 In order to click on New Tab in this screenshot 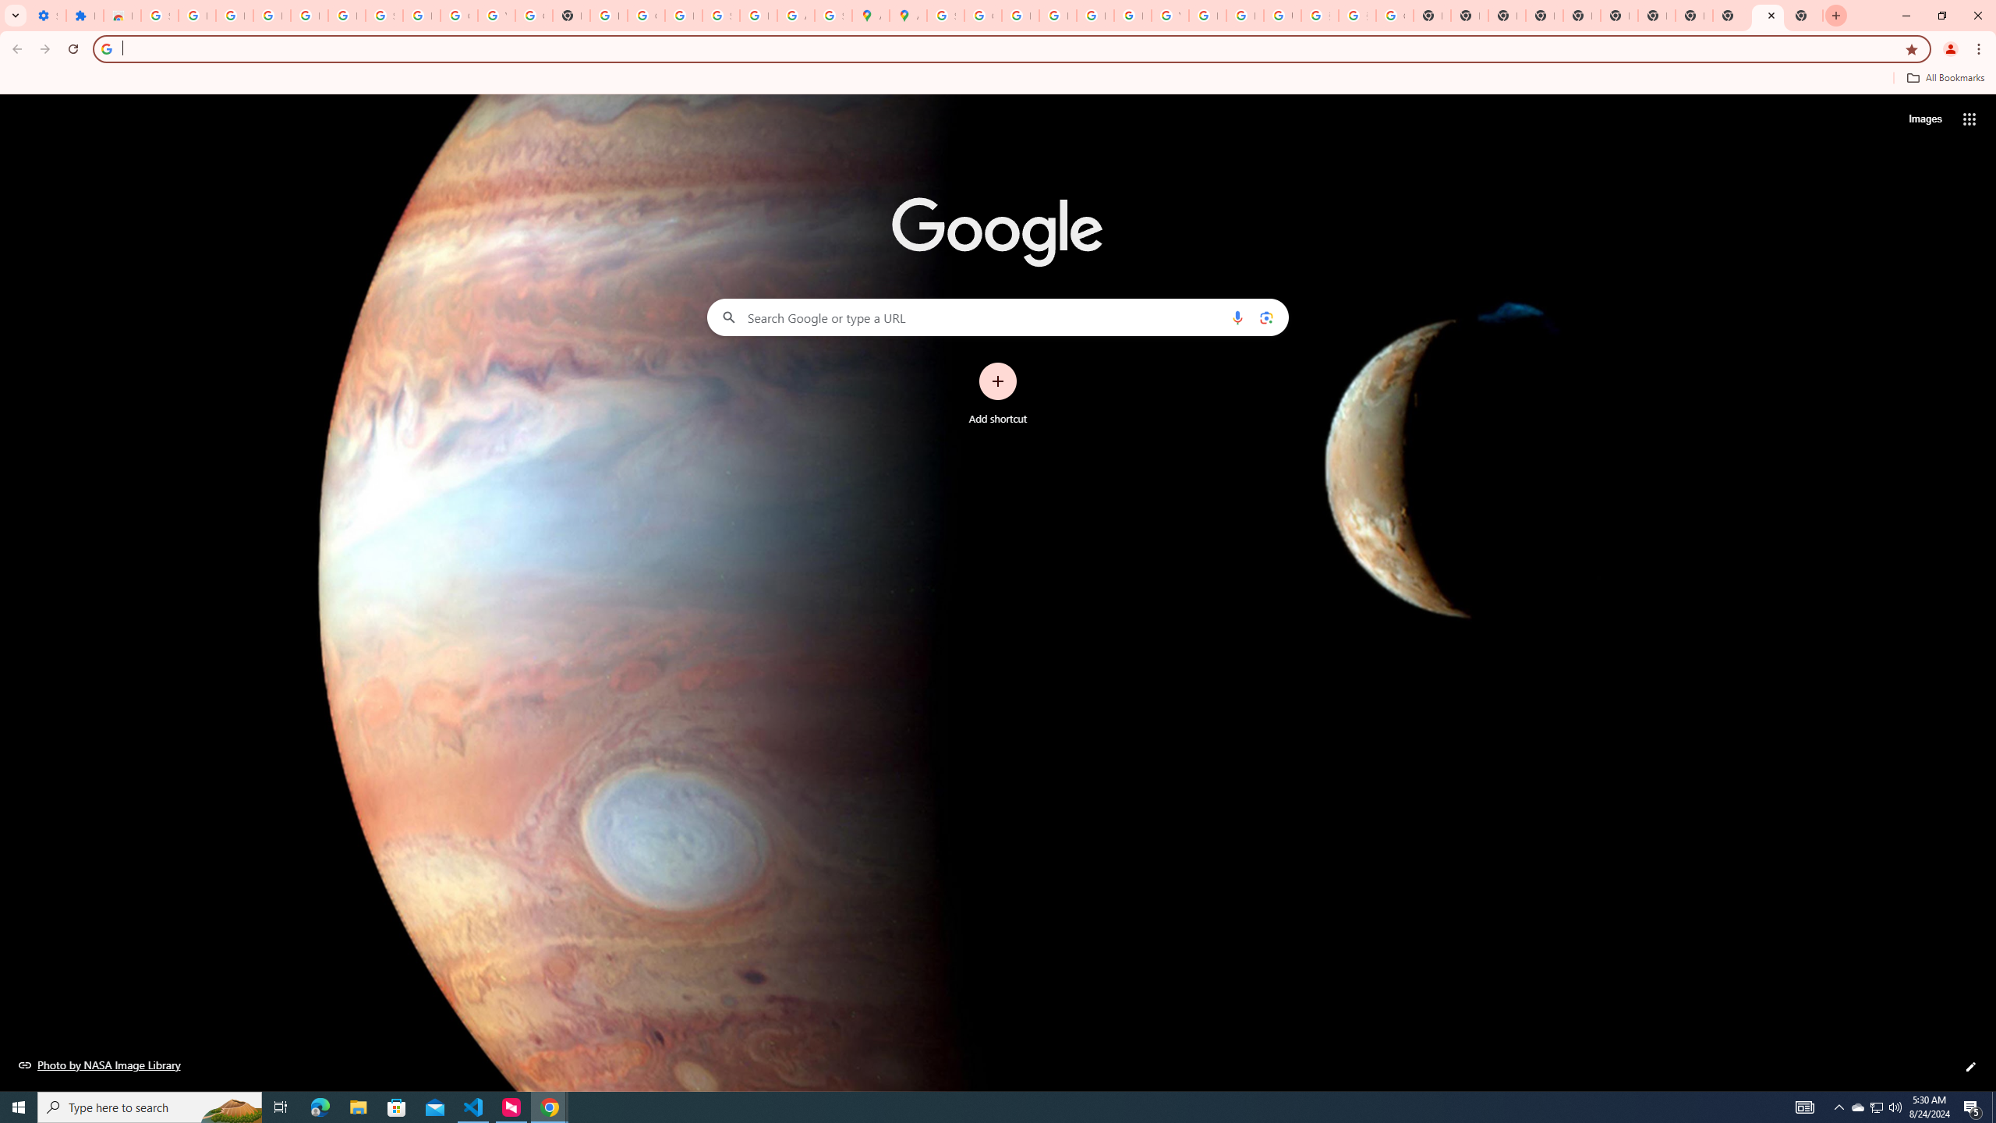, I will do `click(1804, 16)`.